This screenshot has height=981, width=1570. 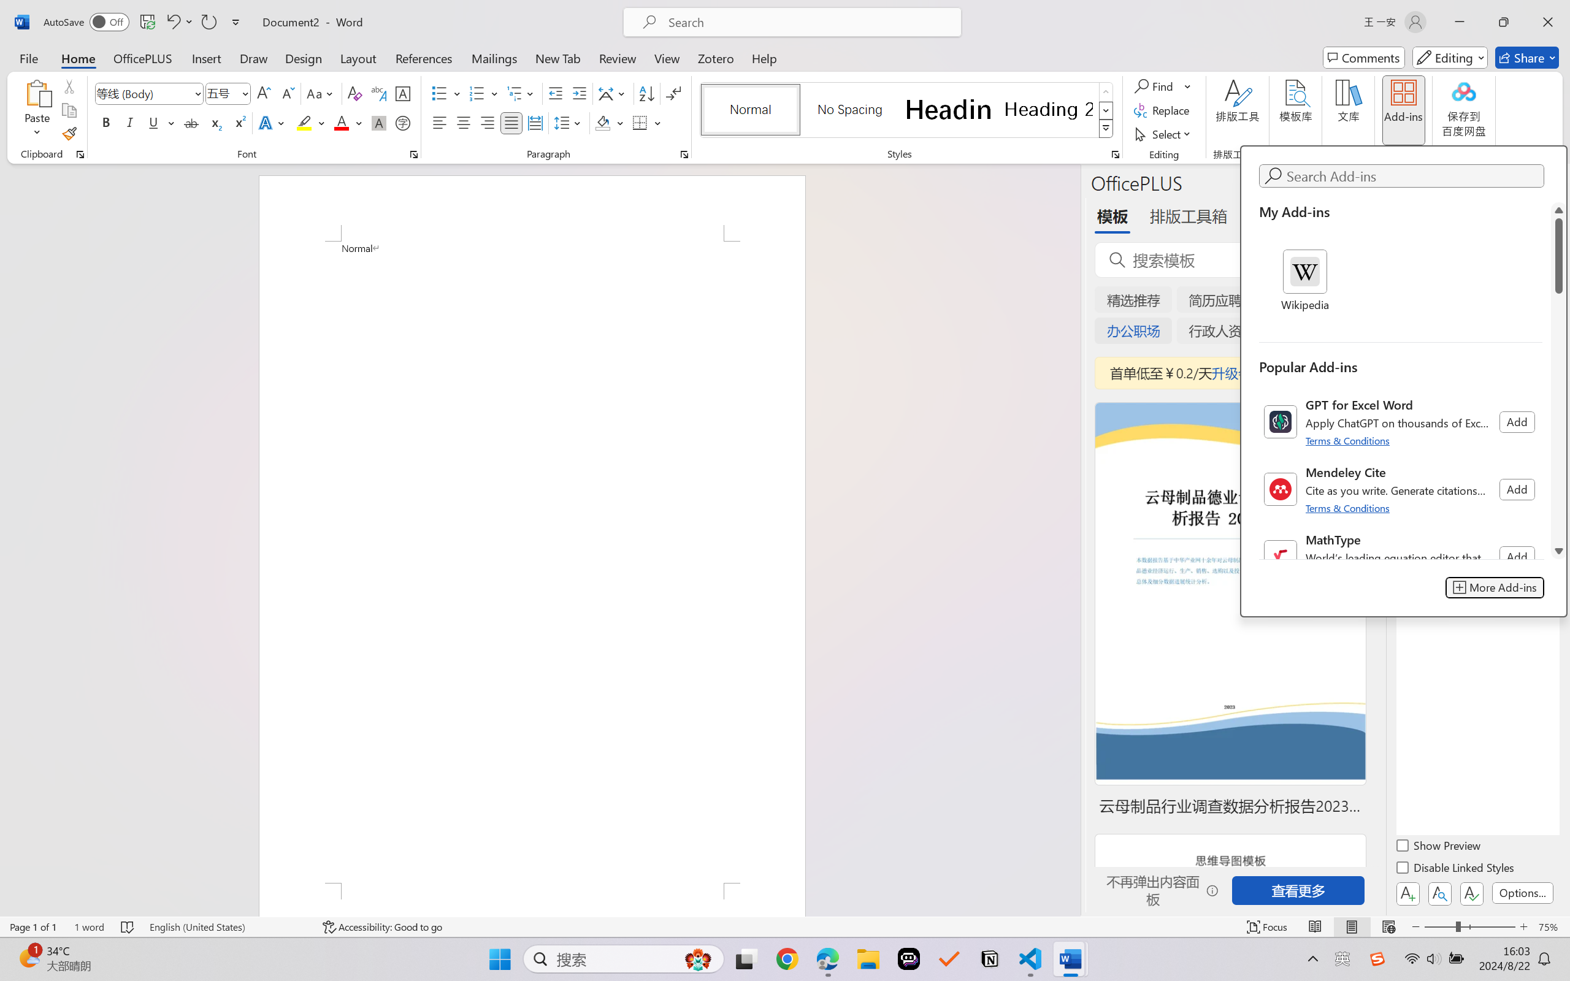 I want to click on Paste, so click(x=37, y=93).